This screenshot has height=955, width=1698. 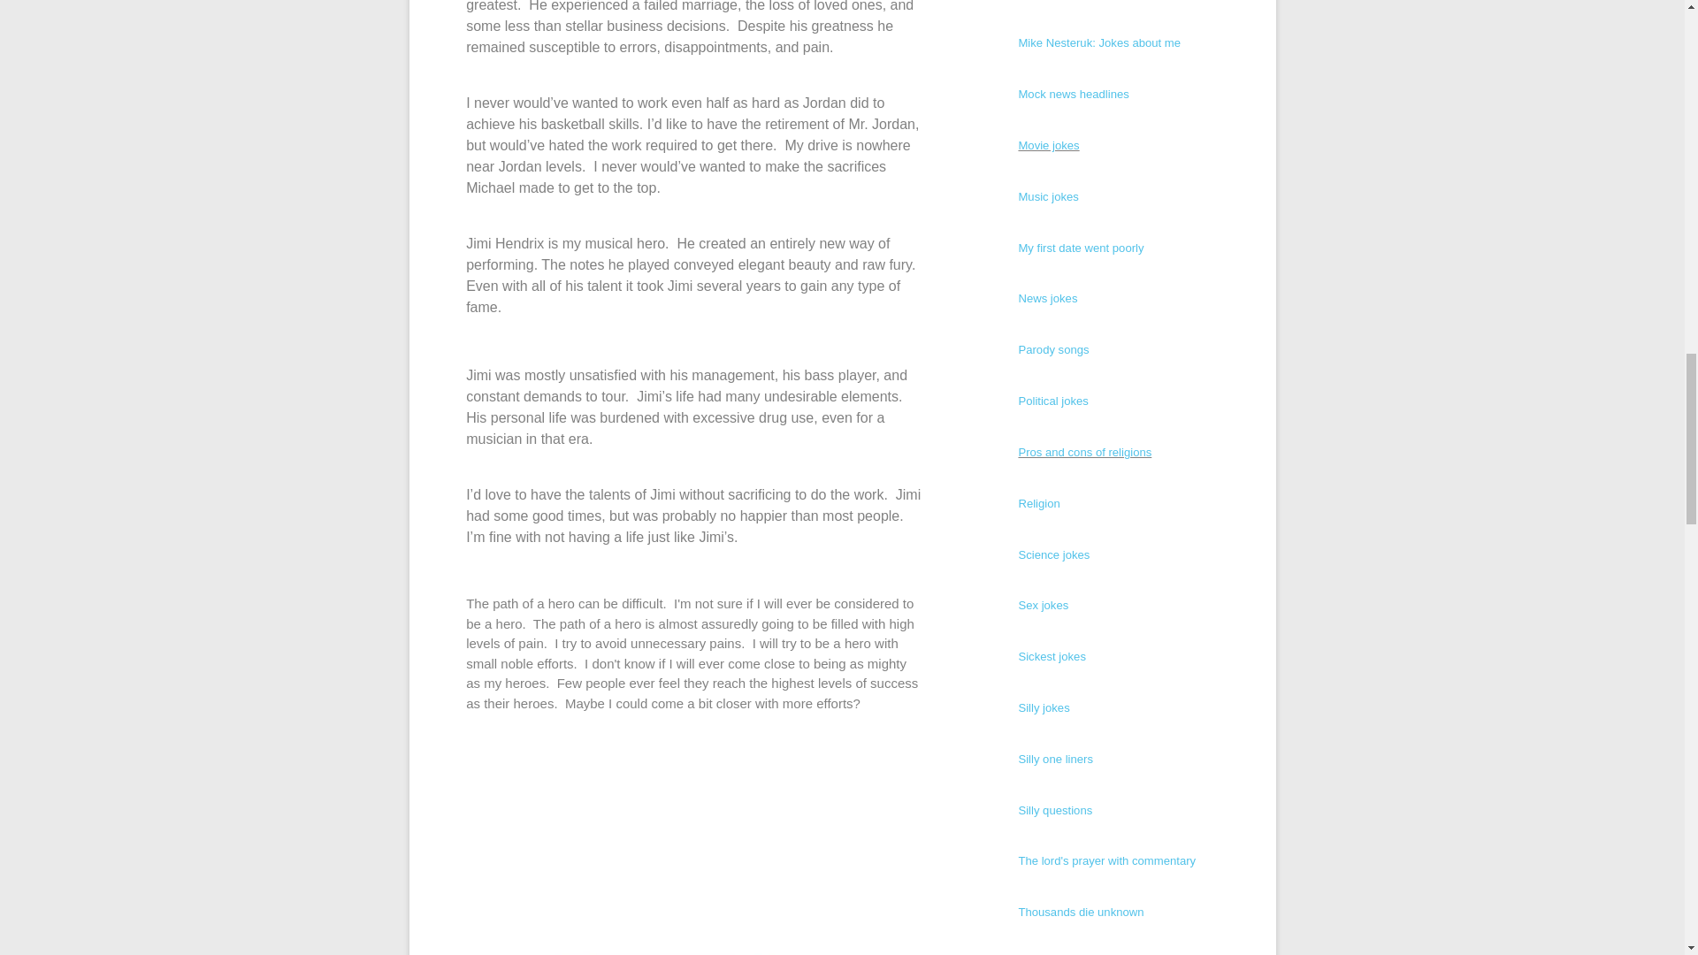 What do you see at coordinates (1047, 298) in the screenshot?
I see `News jokes` at bounding box center [1047, 298].